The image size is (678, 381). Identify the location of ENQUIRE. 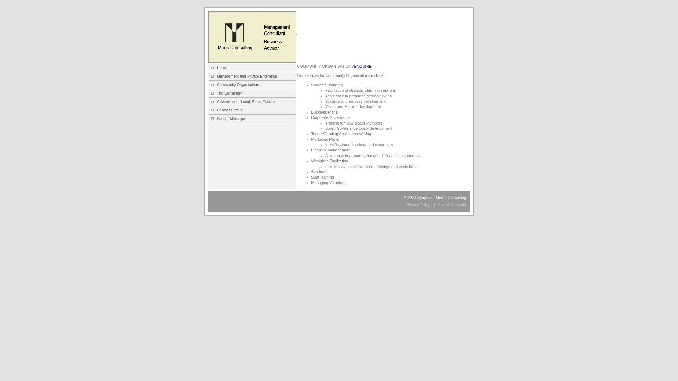
(363, 66).